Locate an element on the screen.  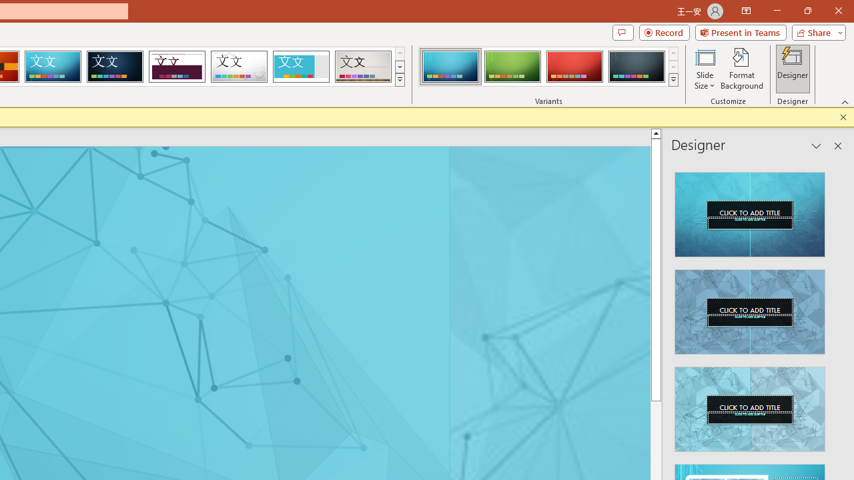
Damask is located at coordinates (115, 67).